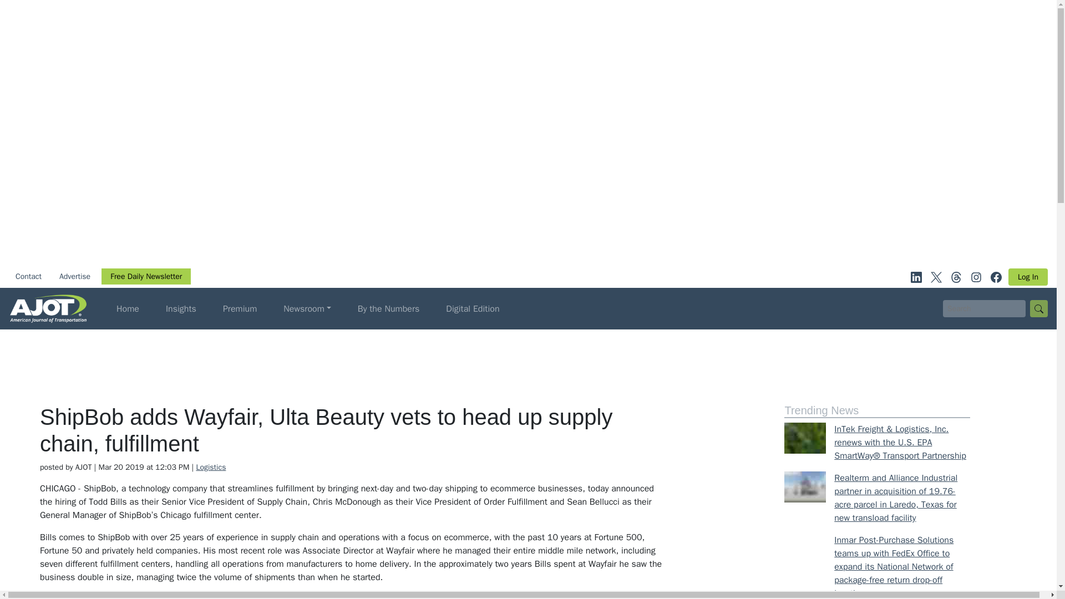  I want to click on Premium, so click(240, 309).